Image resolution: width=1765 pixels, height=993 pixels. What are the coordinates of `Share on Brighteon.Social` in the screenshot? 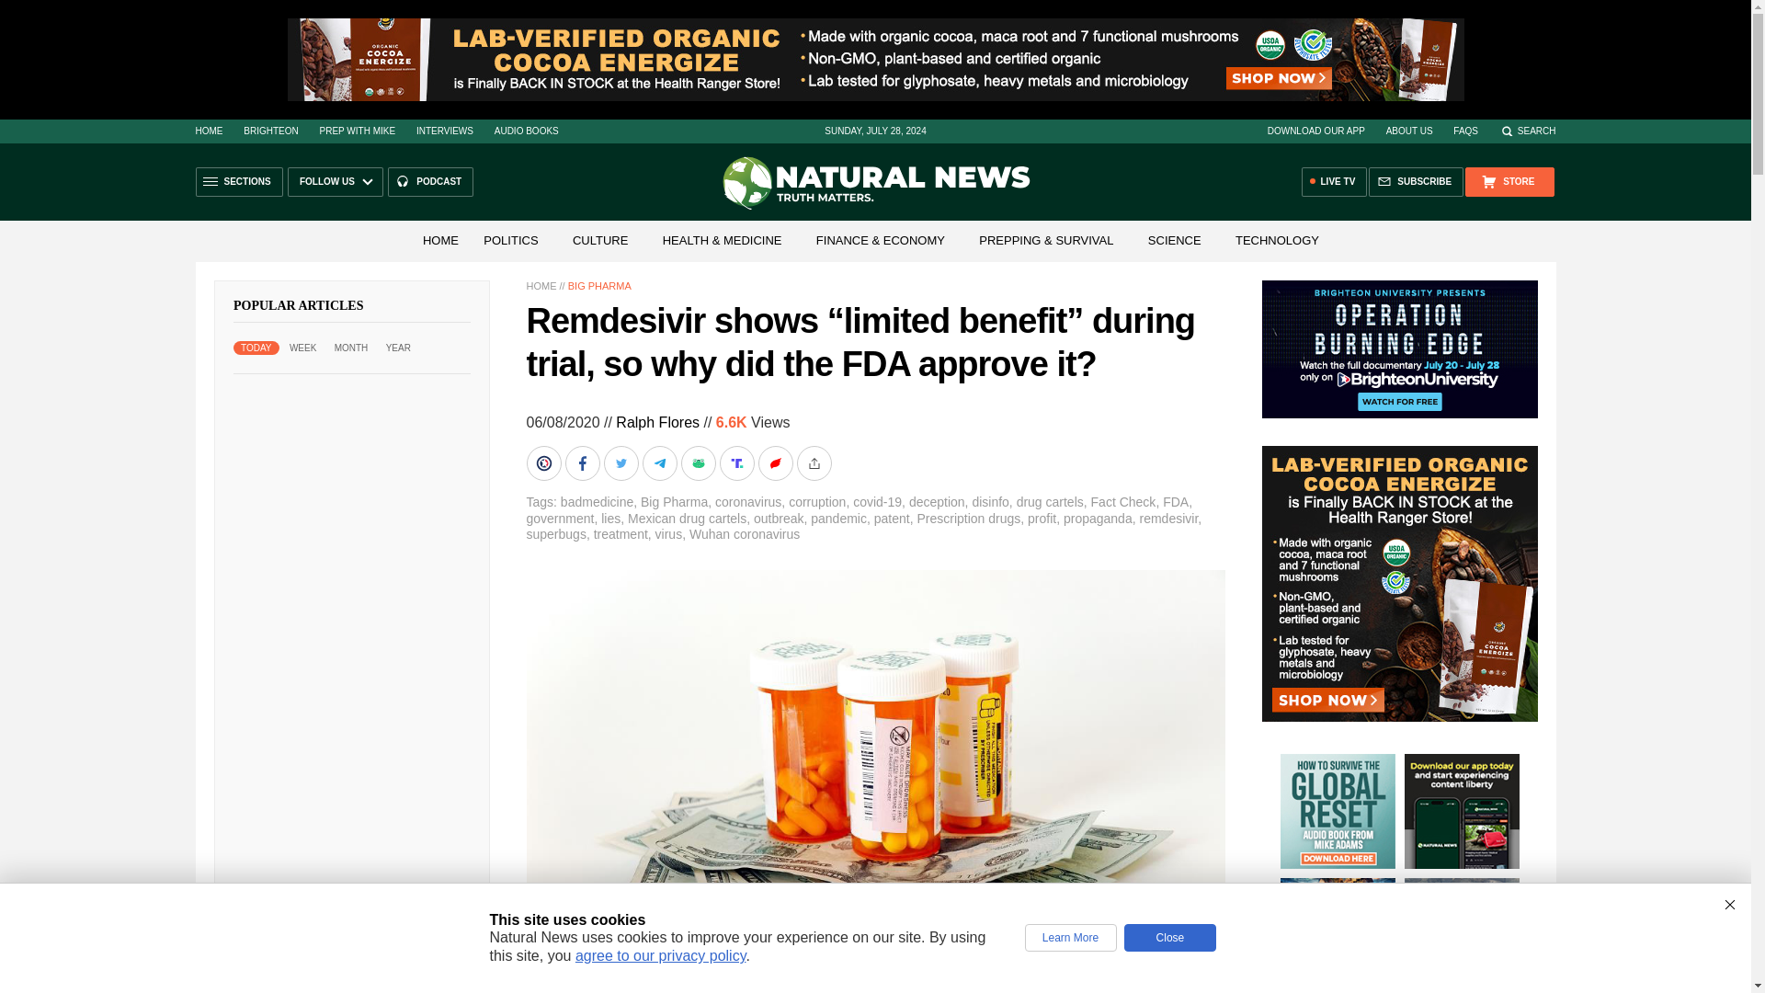 It's located at (545, 462).